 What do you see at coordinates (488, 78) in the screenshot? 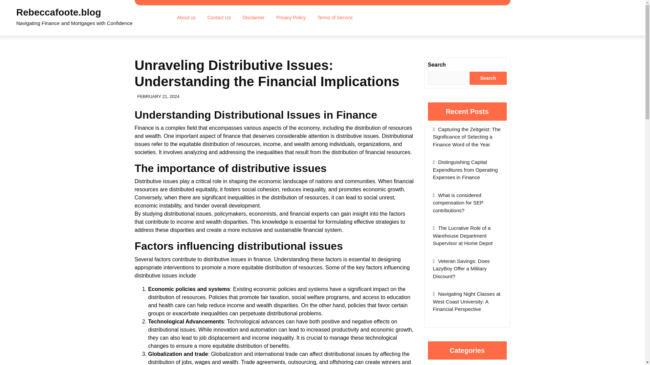
I see `Search` at bounding box center [488, 78].